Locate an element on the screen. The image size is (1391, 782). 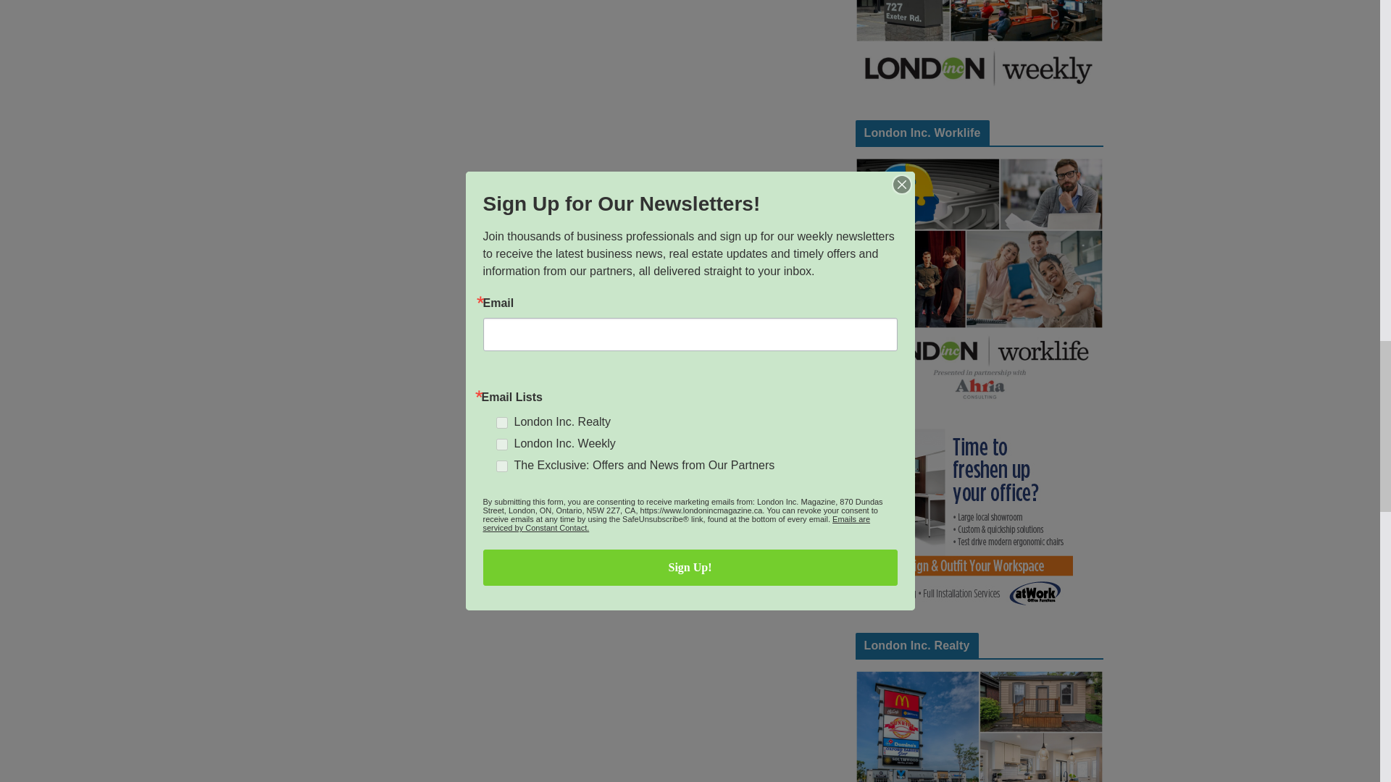
London Inc. Realty is located at coordinates (979, 726).